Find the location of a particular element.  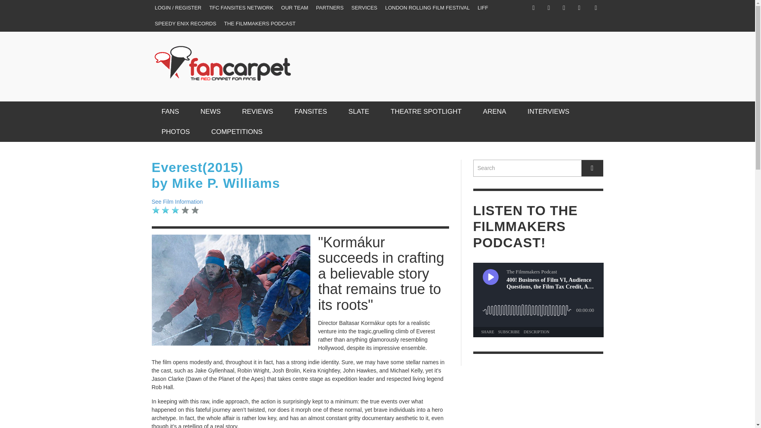

Instagram is located at coordinates (549, 8).